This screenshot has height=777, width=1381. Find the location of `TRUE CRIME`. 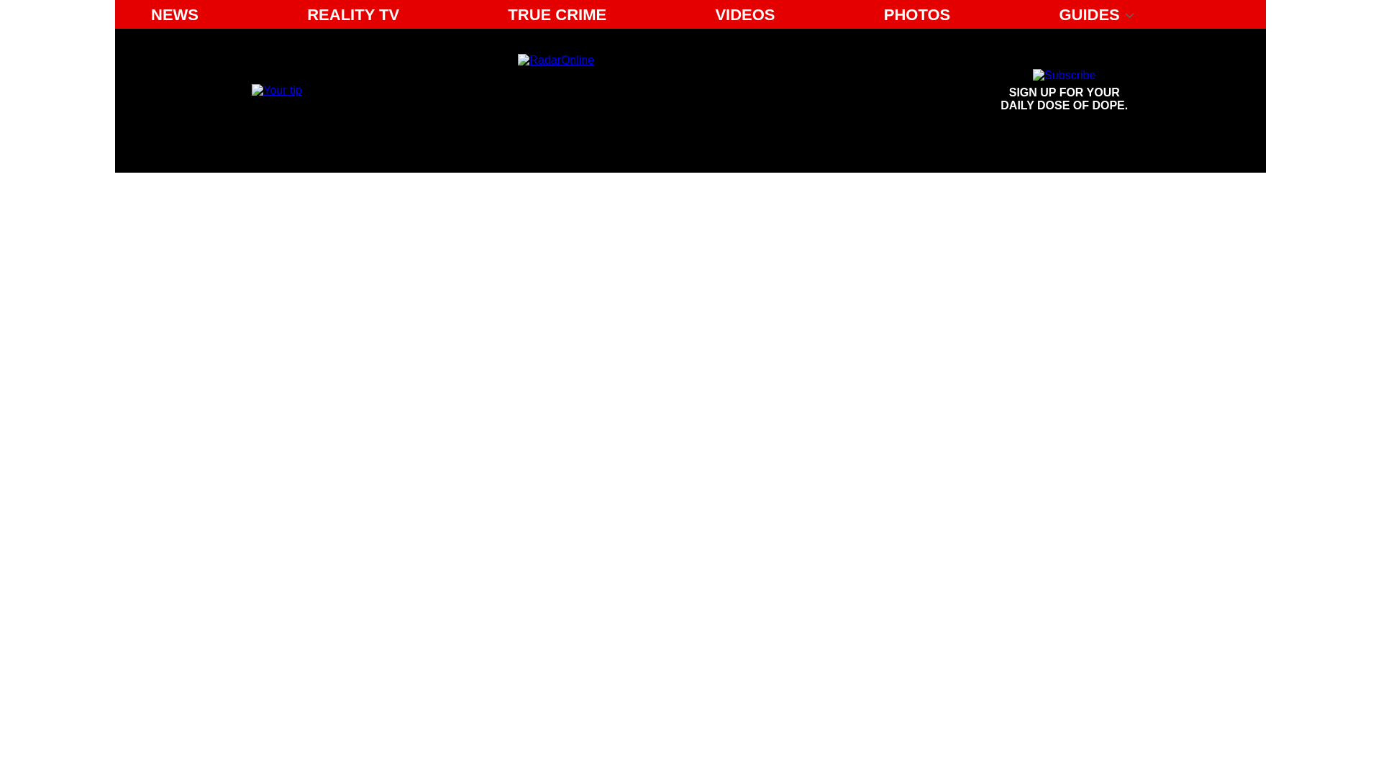

TRUE CRIME is located at coordinates (276, 89).